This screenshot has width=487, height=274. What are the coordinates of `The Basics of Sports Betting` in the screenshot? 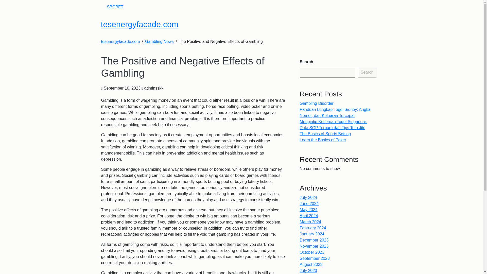 It's located at (325, 134).